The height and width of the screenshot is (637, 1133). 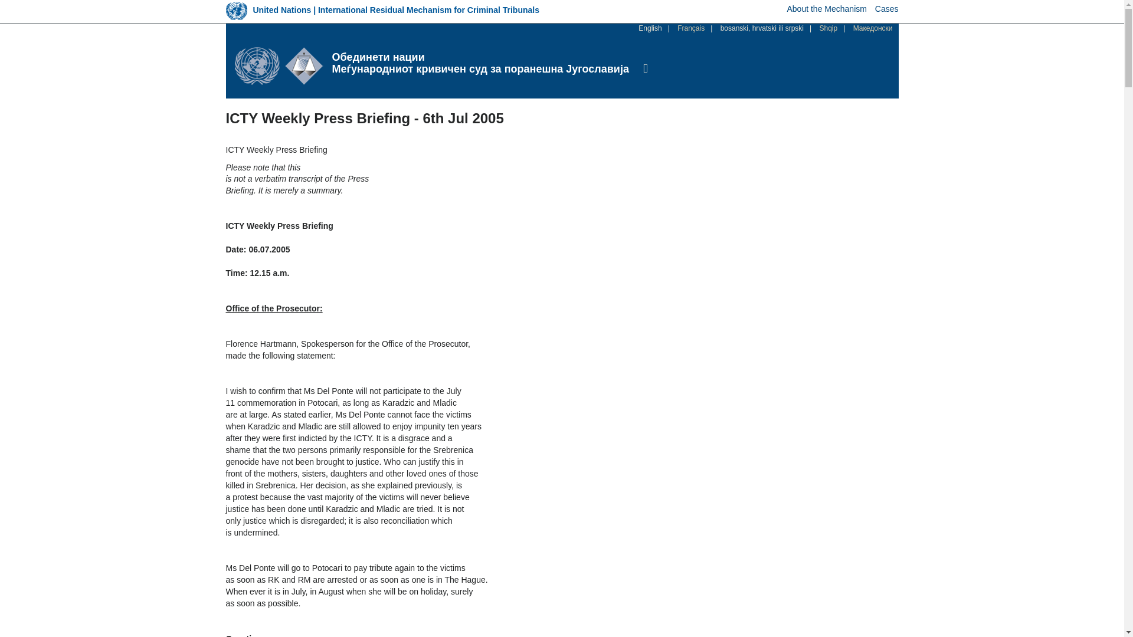 I want to click on English, so click(x=650, y=28).